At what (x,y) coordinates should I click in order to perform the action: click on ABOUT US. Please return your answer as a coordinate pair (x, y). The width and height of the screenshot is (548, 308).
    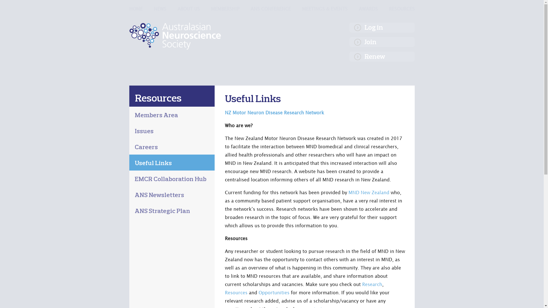
    Looking at the image, I should click on (189, 9).